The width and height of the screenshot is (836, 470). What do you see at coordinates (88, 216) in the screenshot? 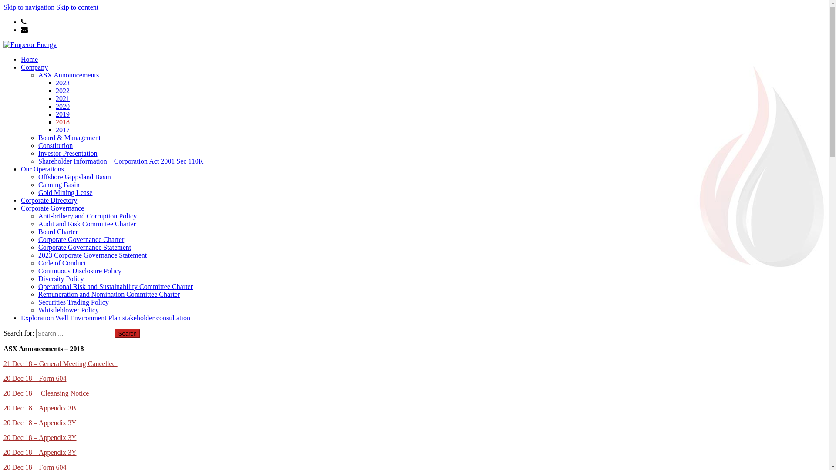
I see `Anti-bribery and Corruption Policy` at bounding box center [88, 216].